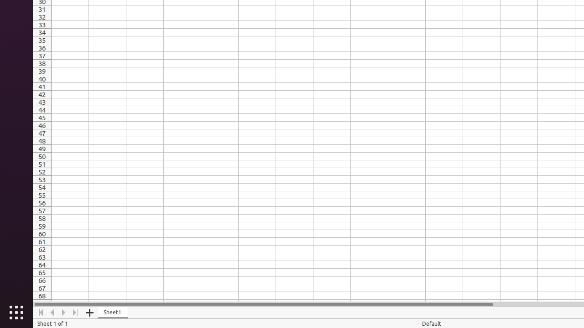 This screenshot has width=584, height=328. Describe the element at coordinates (53, 313) in the screenshot. I see `Move Left` at that location.